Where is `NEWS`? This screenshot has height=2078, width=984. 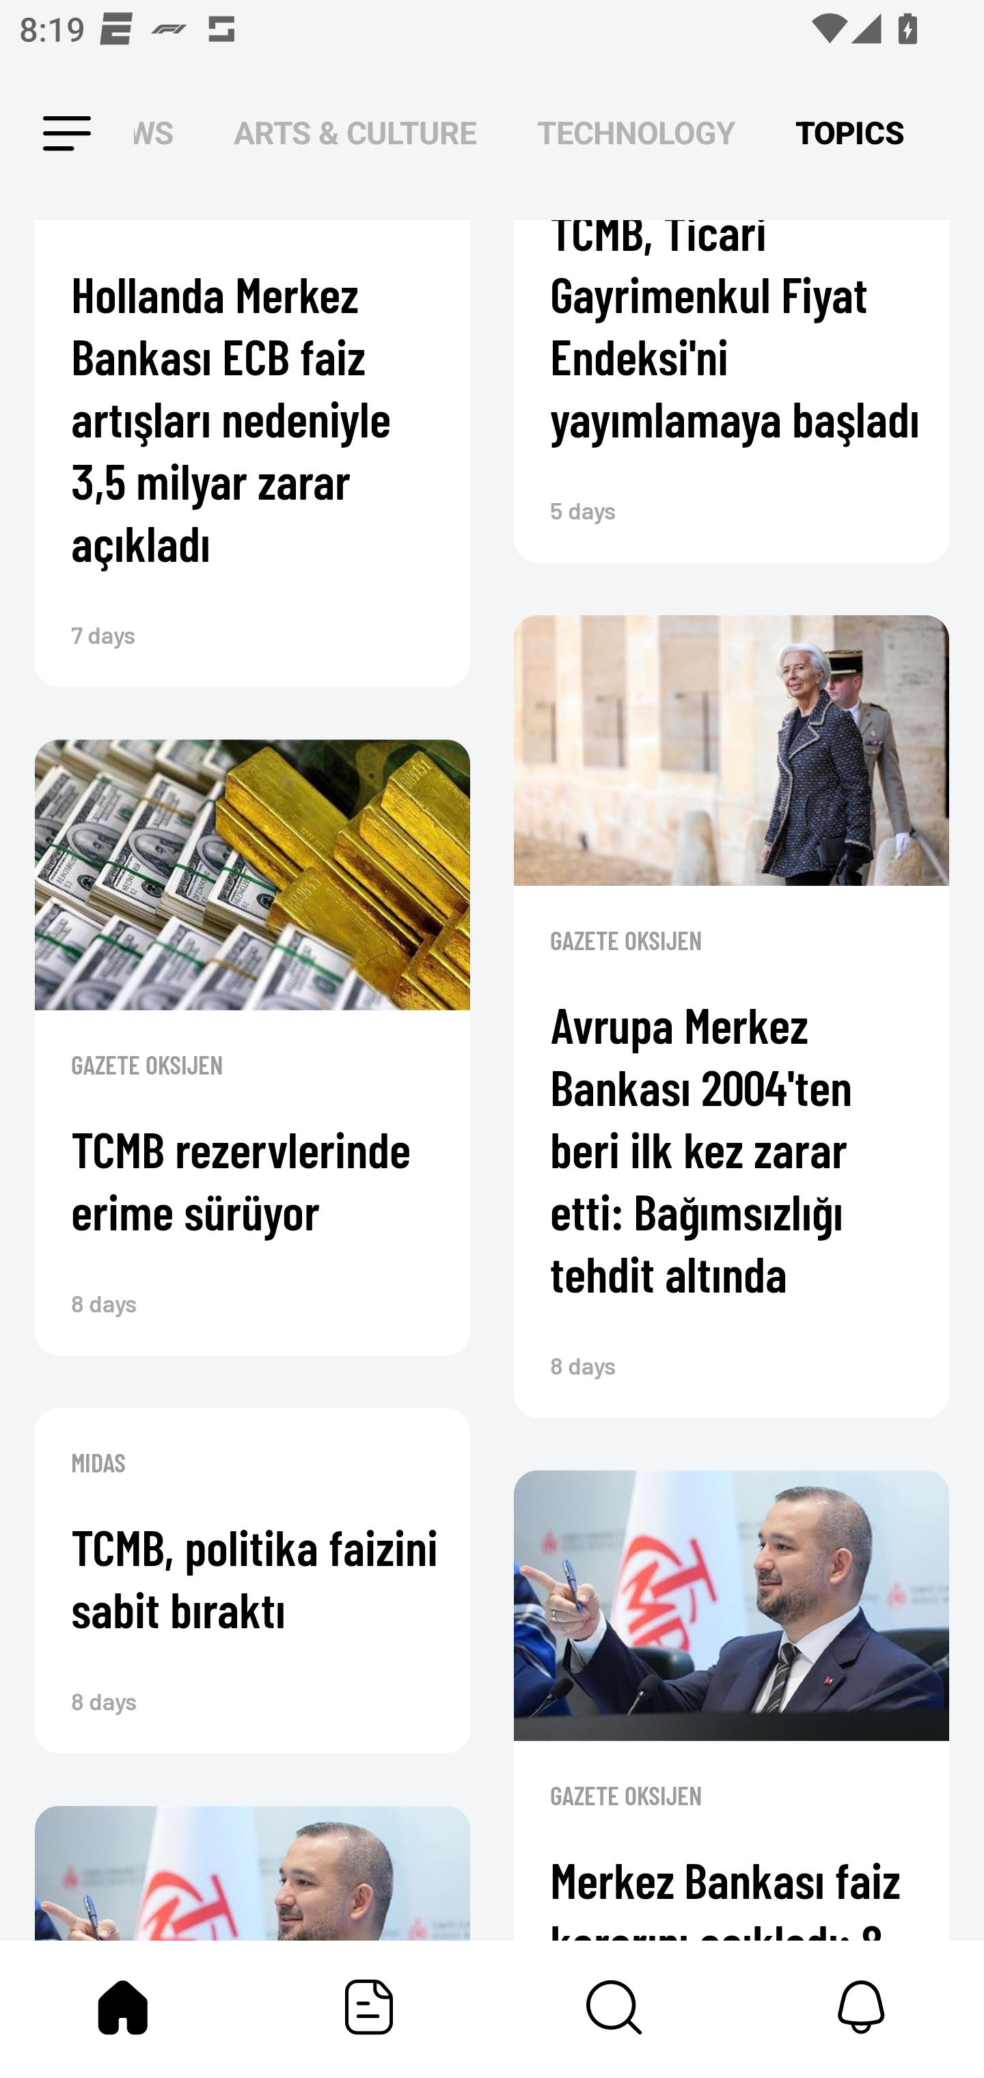 NEWS is located at coordinates (161, 134).